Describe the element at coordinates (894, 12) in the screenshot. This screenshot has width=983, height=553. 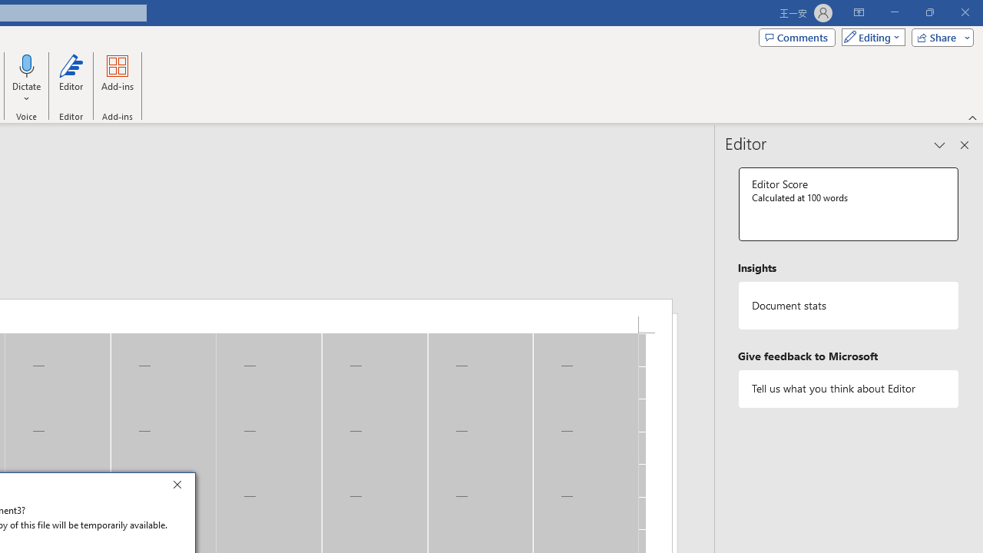
I see `Minimize` at that location.